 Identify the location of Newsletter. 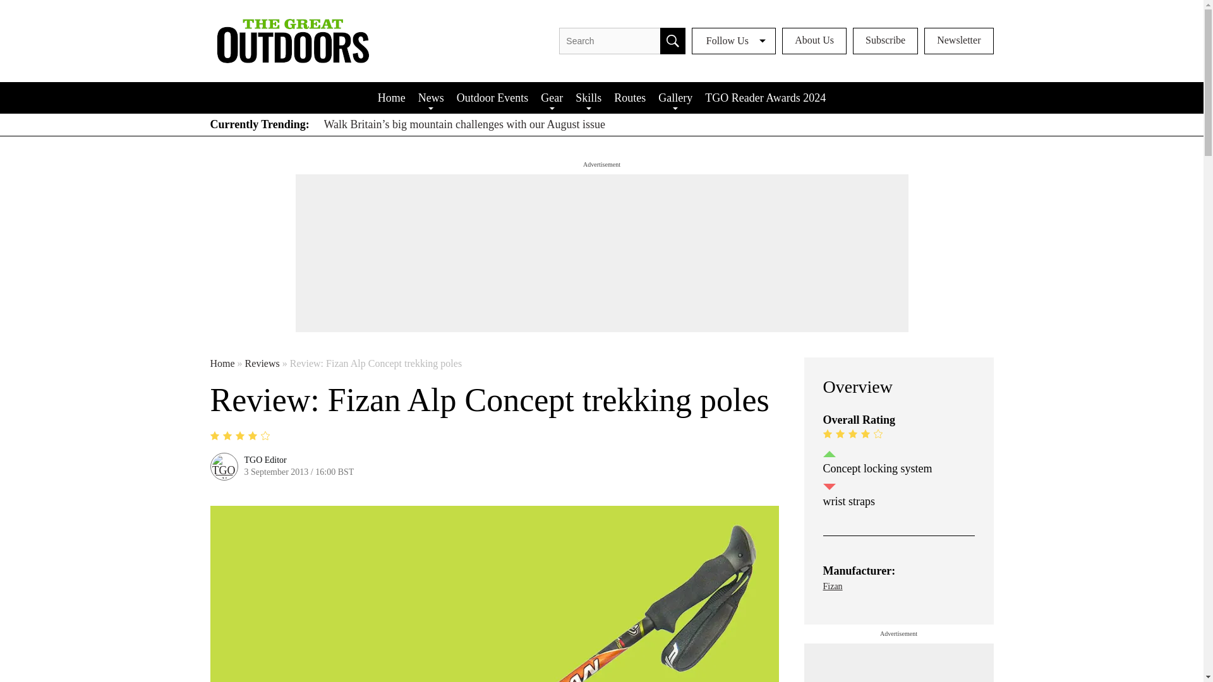
(959, 41).